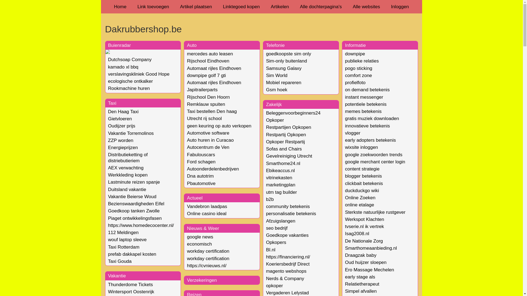 Image resolution: width=527 pixels, height=296 pixels. I want to click on Afzuigslangen, so click(281, 221).